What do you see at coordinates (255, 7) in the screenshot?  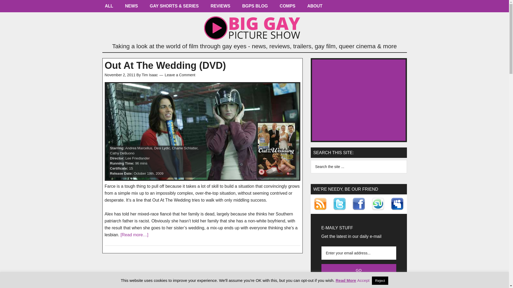 I see `bgps-says` at bounding box center [255, 7].